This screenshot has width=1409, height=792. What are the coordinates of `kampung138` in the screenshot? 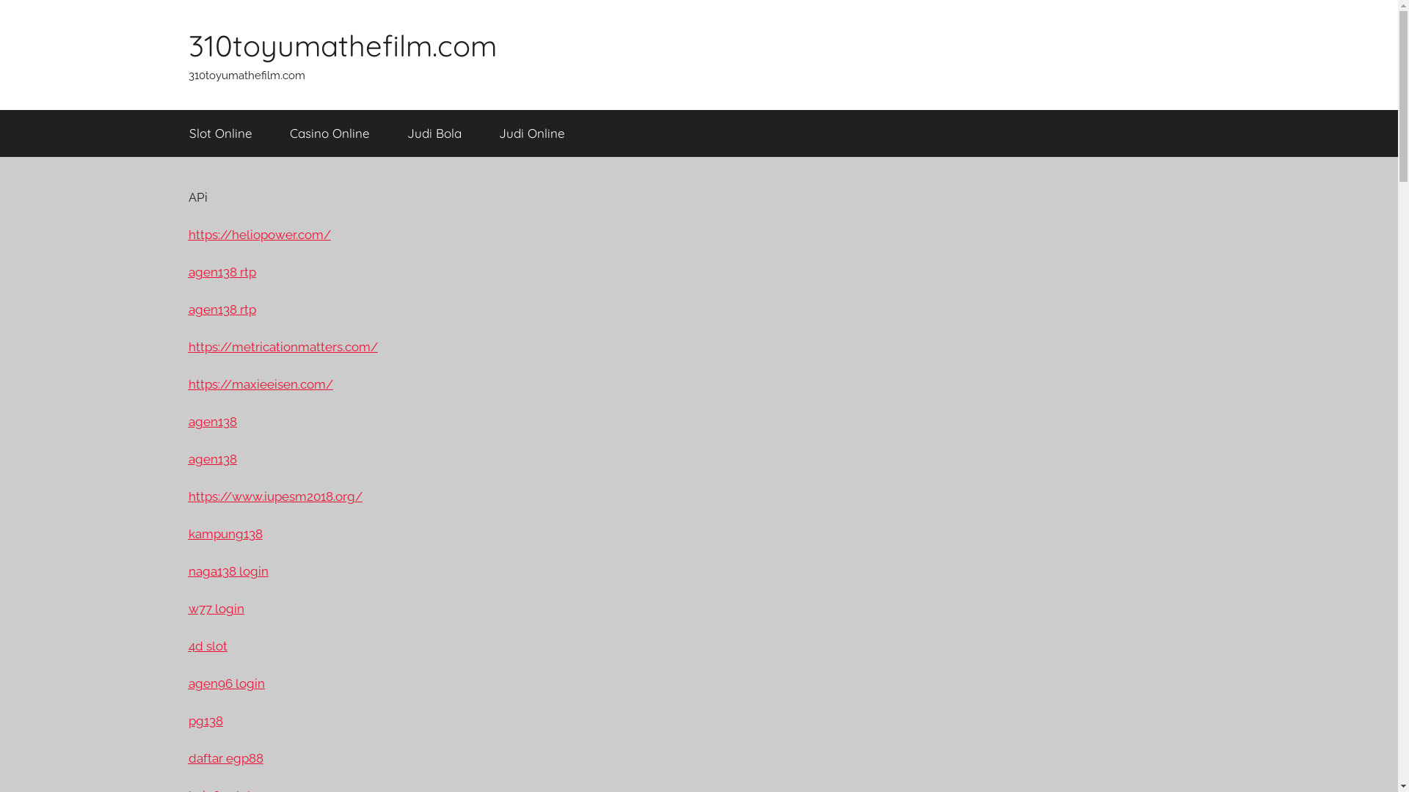 It's located at (225, 534).